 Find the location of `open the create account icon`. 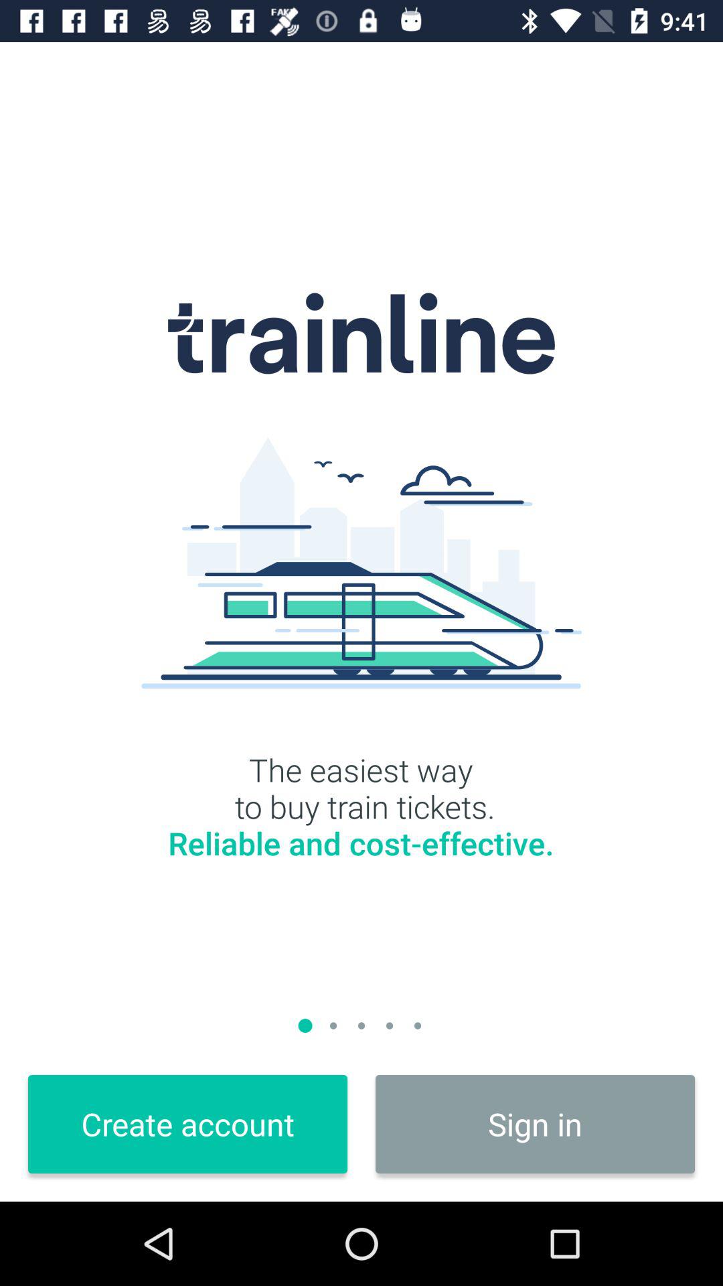

open the create account icon is located at coordinates (187, 1124).